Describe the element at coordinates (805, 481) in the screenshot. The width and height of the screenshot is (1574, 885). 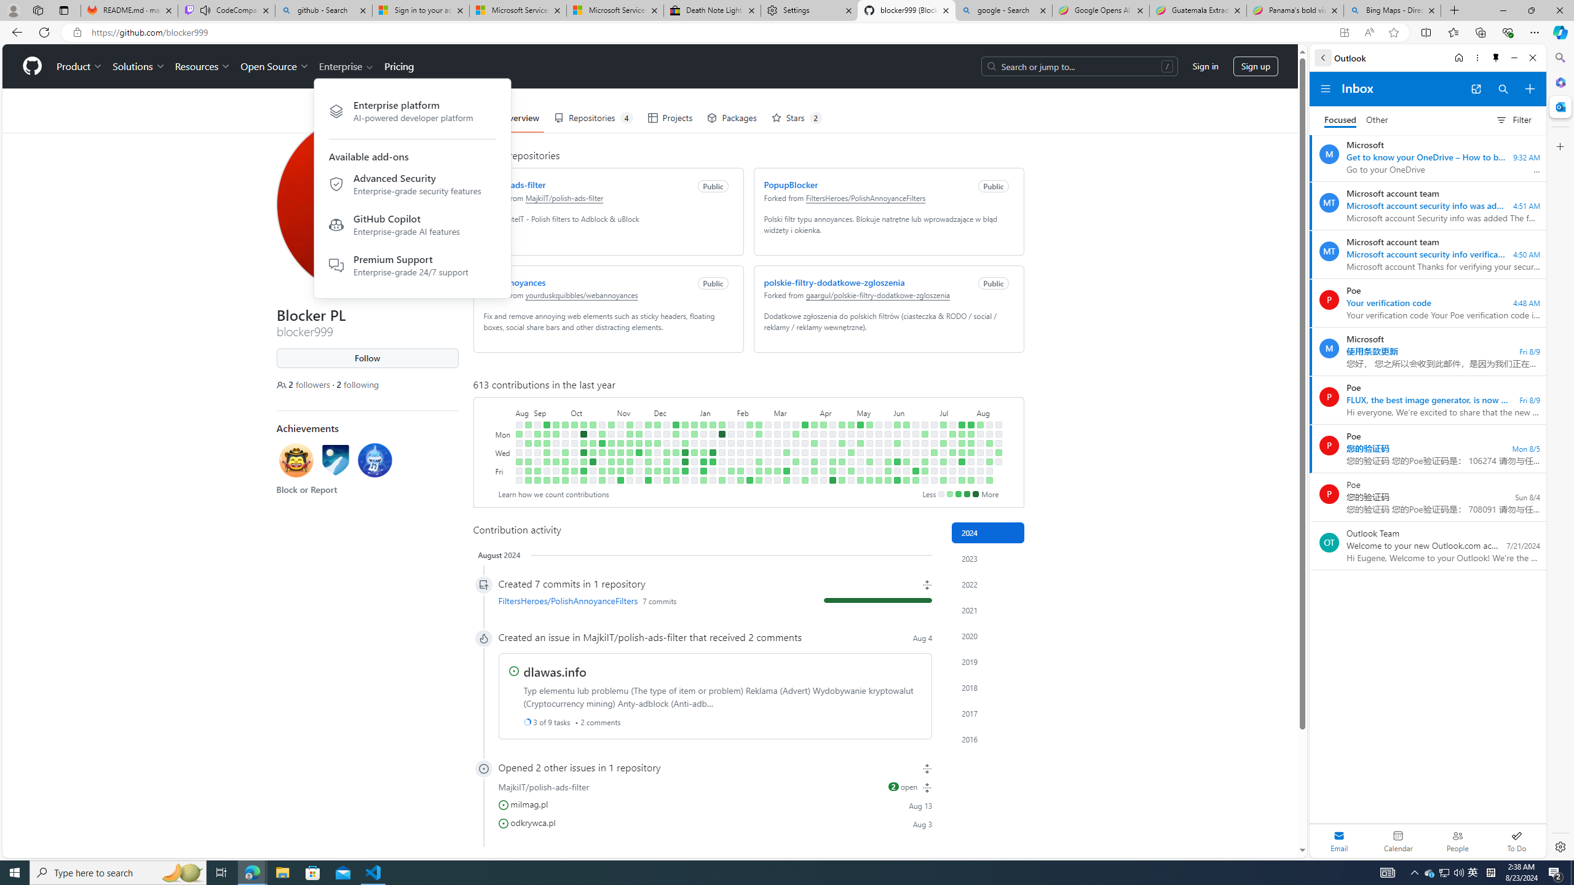
I see `3 contributions on March 30th.` at that location.